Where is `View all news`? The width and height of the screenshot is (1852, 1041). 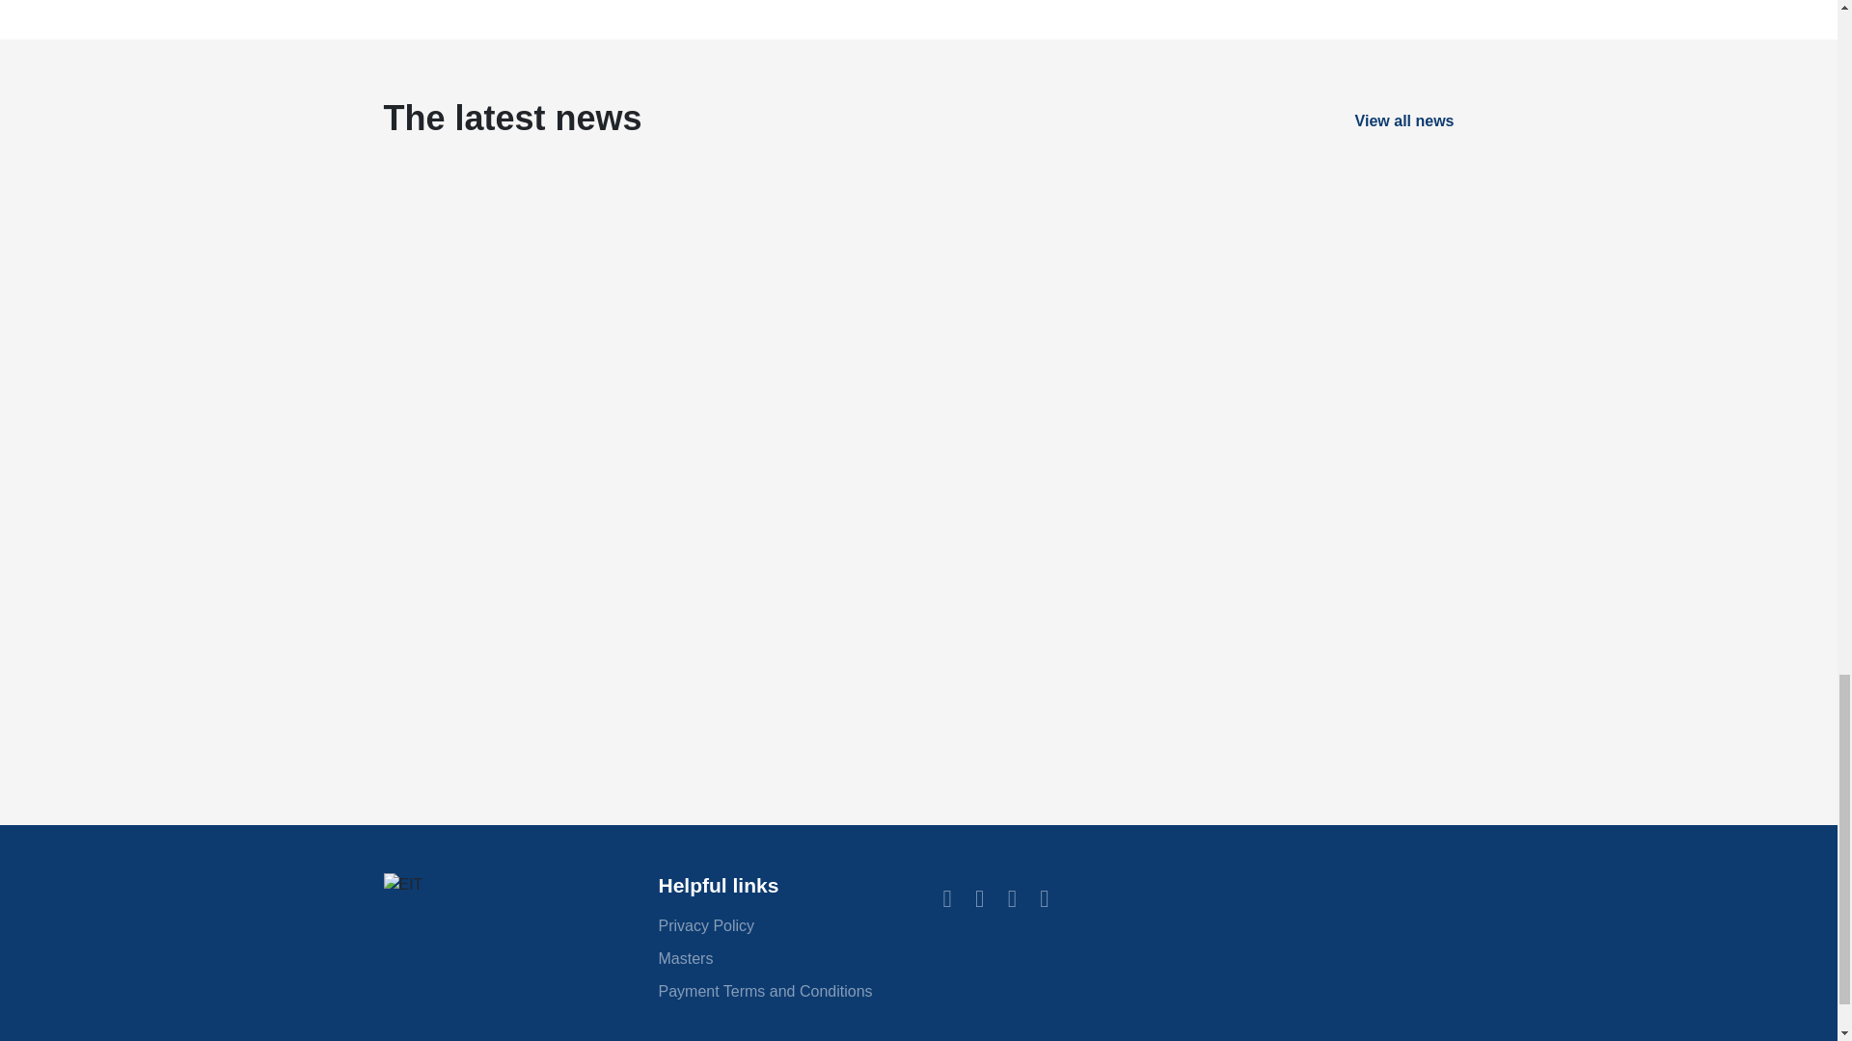
View all news is located at coordinates (1404, 120).